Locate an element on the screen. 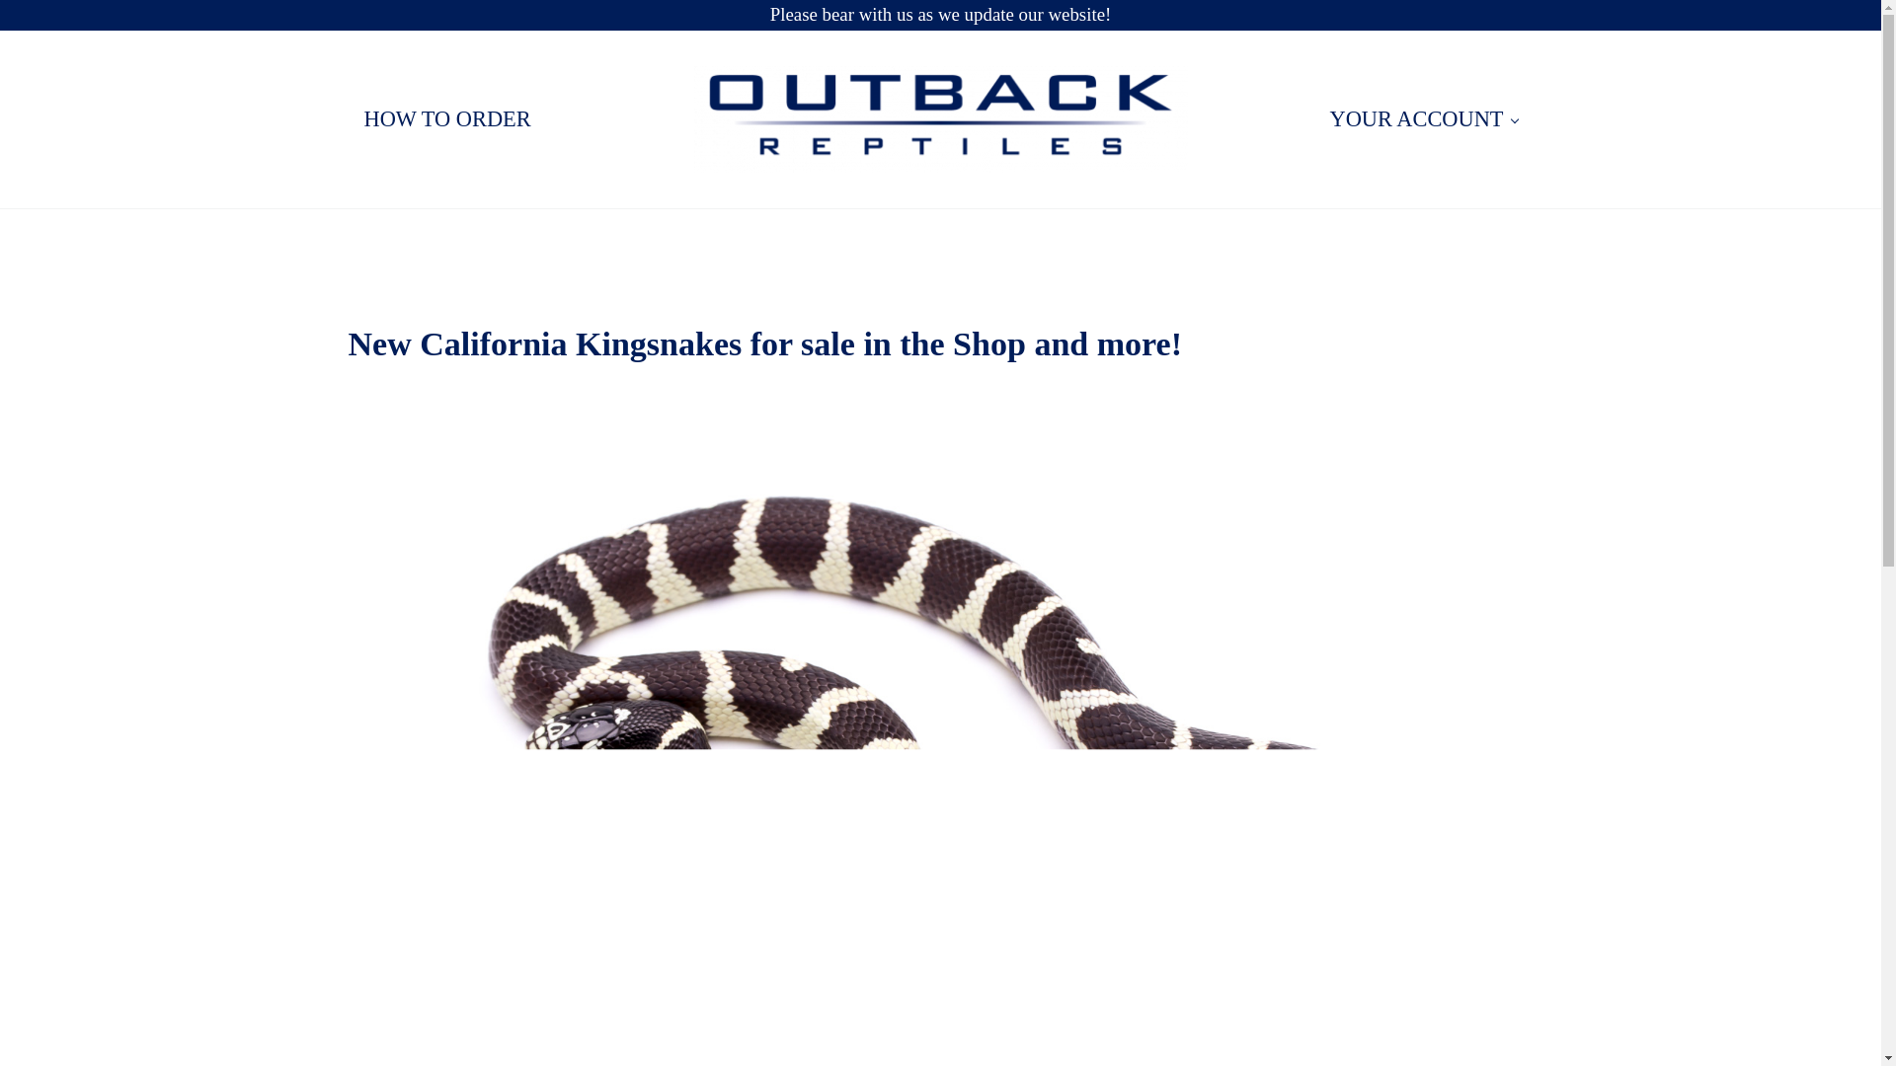 This screenshot has width=1896, height=1066. YOUR ACCOUNT is located at coordinates (1422, 118).